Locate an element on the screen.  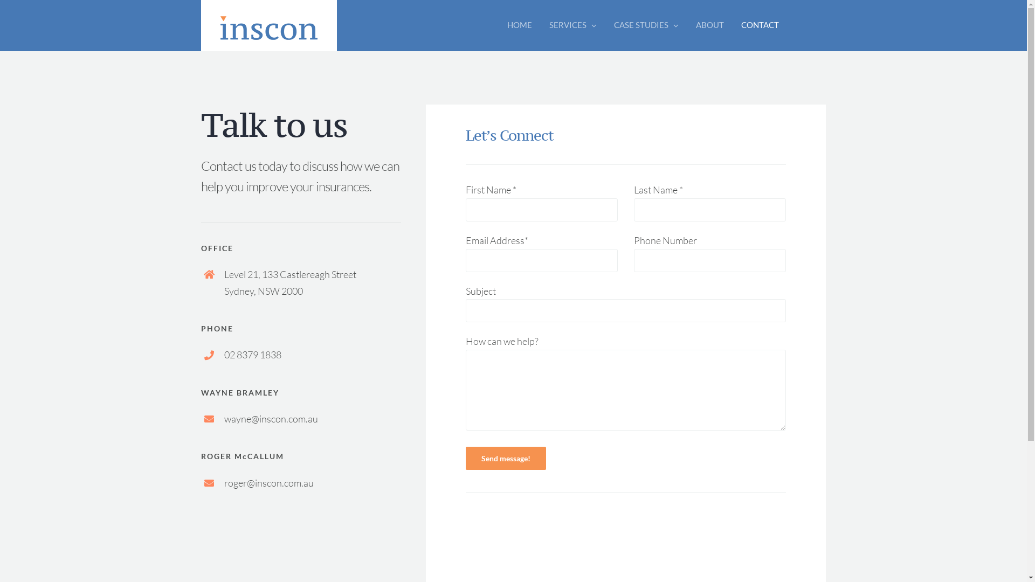
CONTACT is located at coordinates (760, 25).